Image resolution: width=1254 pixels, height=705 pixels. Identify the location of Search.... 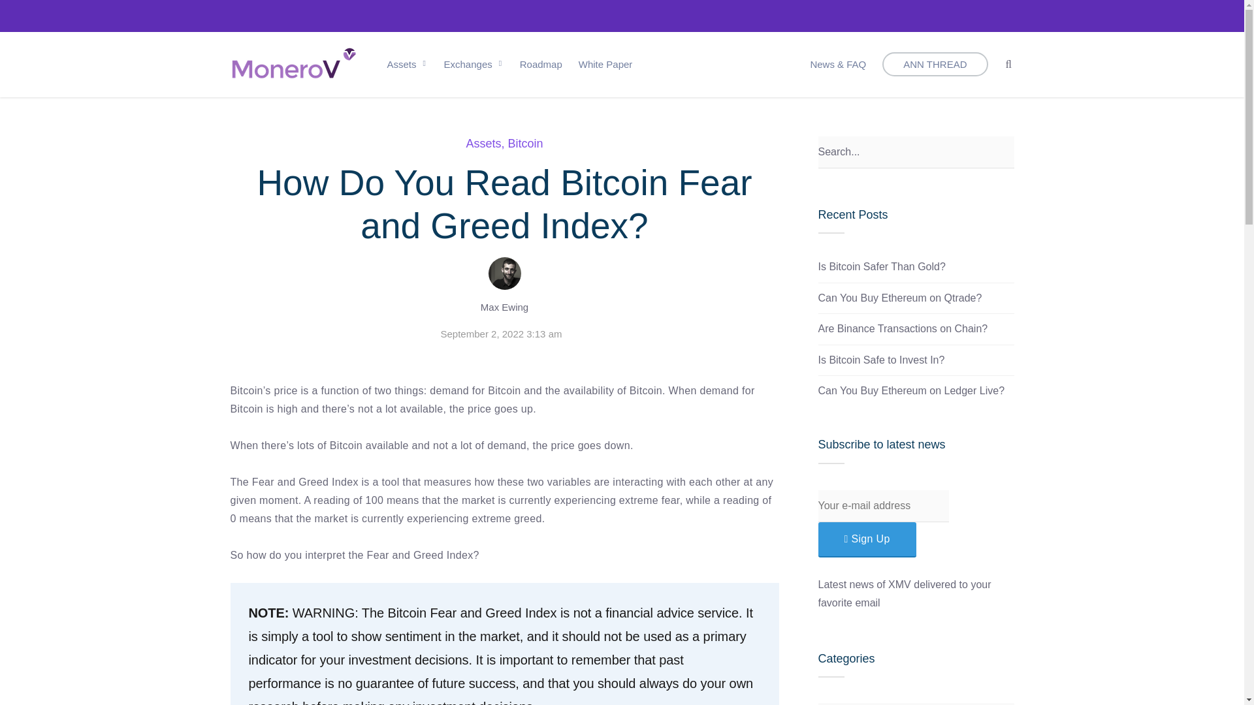
(915, 153).